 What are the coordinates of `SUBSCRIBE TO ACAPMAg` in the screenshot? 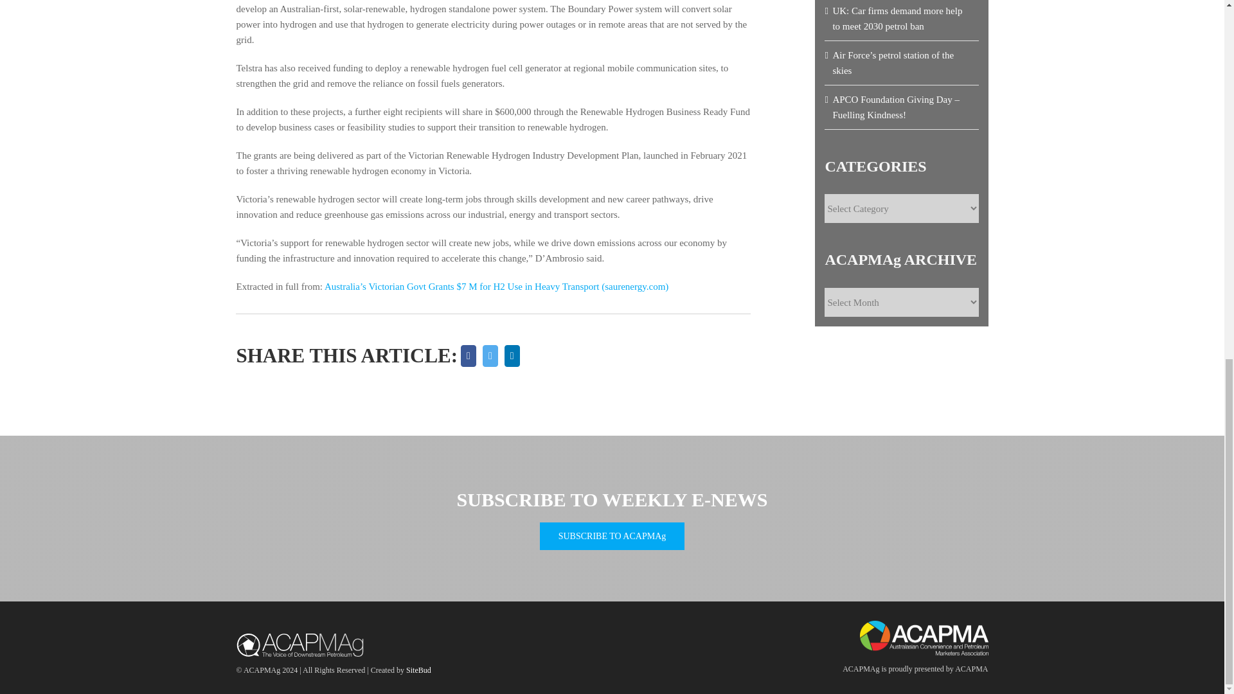 It's located at (612, 536).